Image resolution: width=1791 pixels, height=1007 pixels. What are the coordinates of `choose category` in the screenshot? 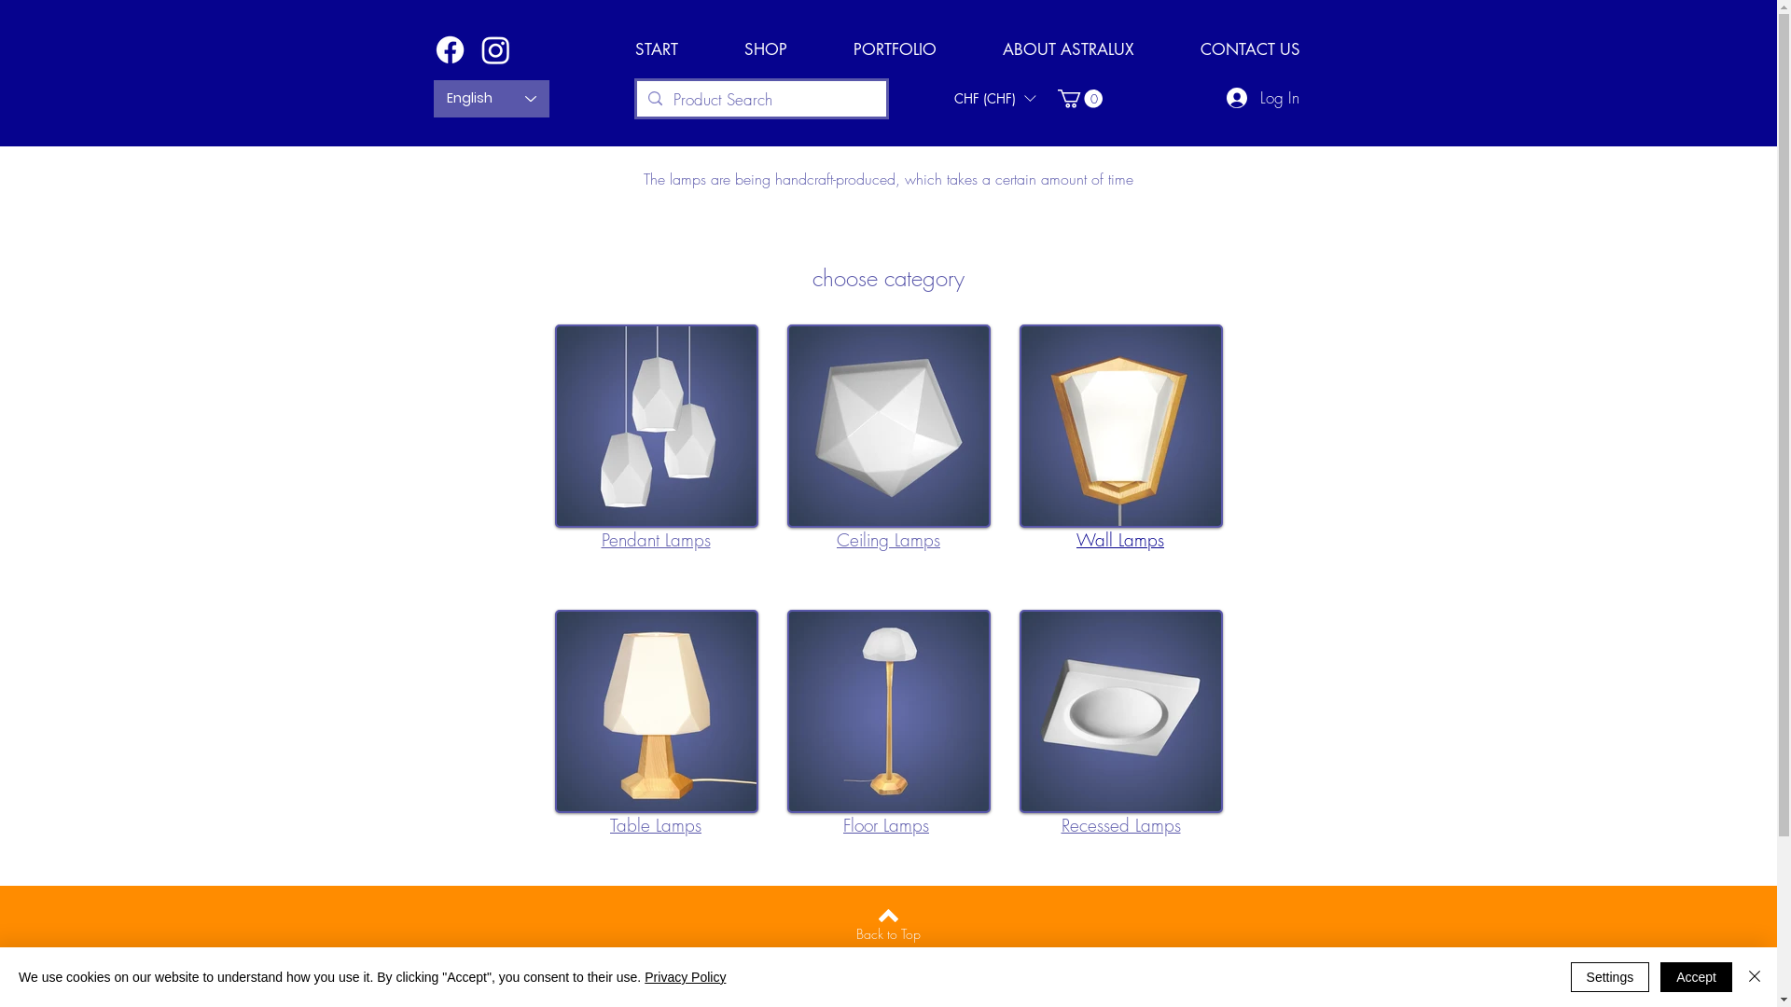 It's located at (888, 278).